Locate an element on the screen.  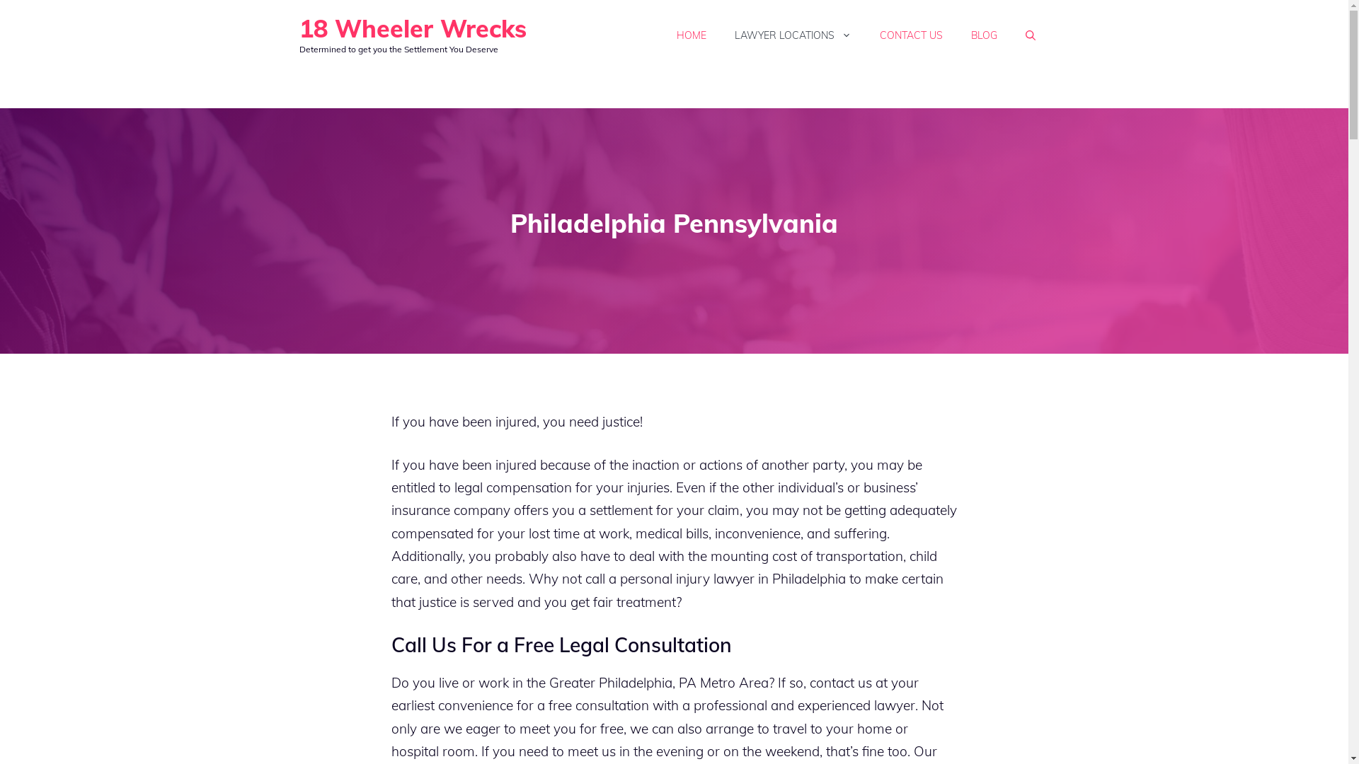
HOME is located at coordinates (691, 35).